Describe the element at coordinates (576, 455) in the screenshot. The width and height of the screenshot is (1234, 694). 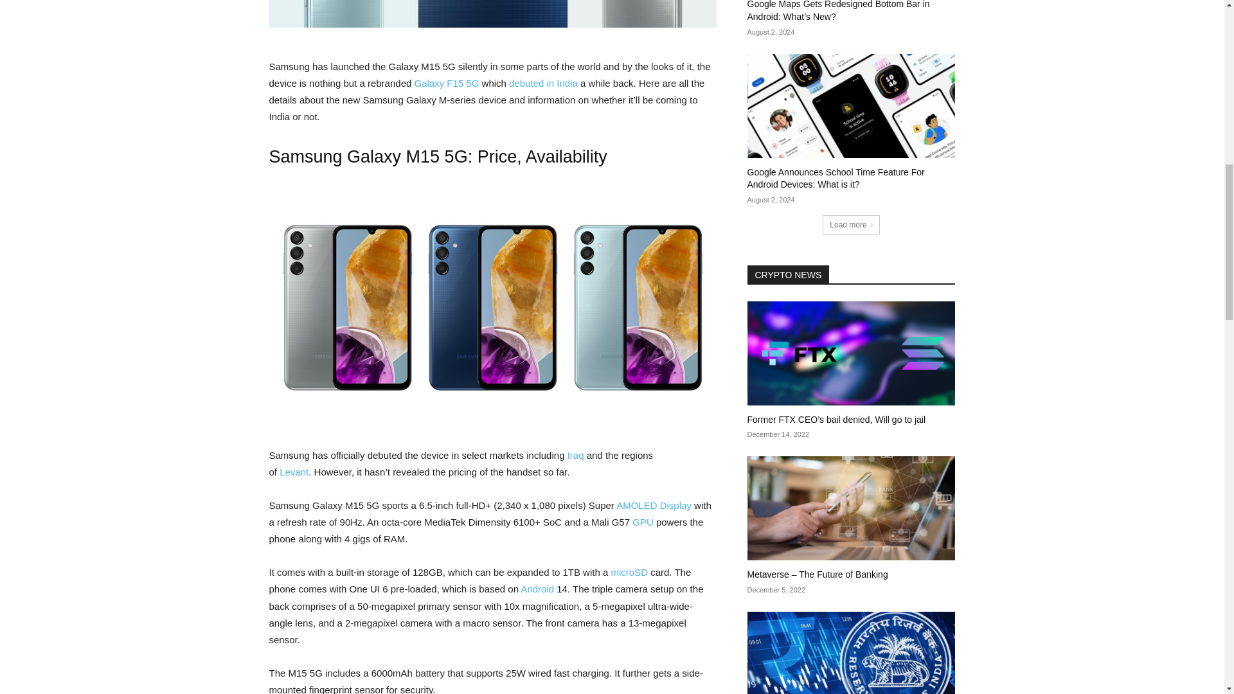
I see `Iraq` at that location.